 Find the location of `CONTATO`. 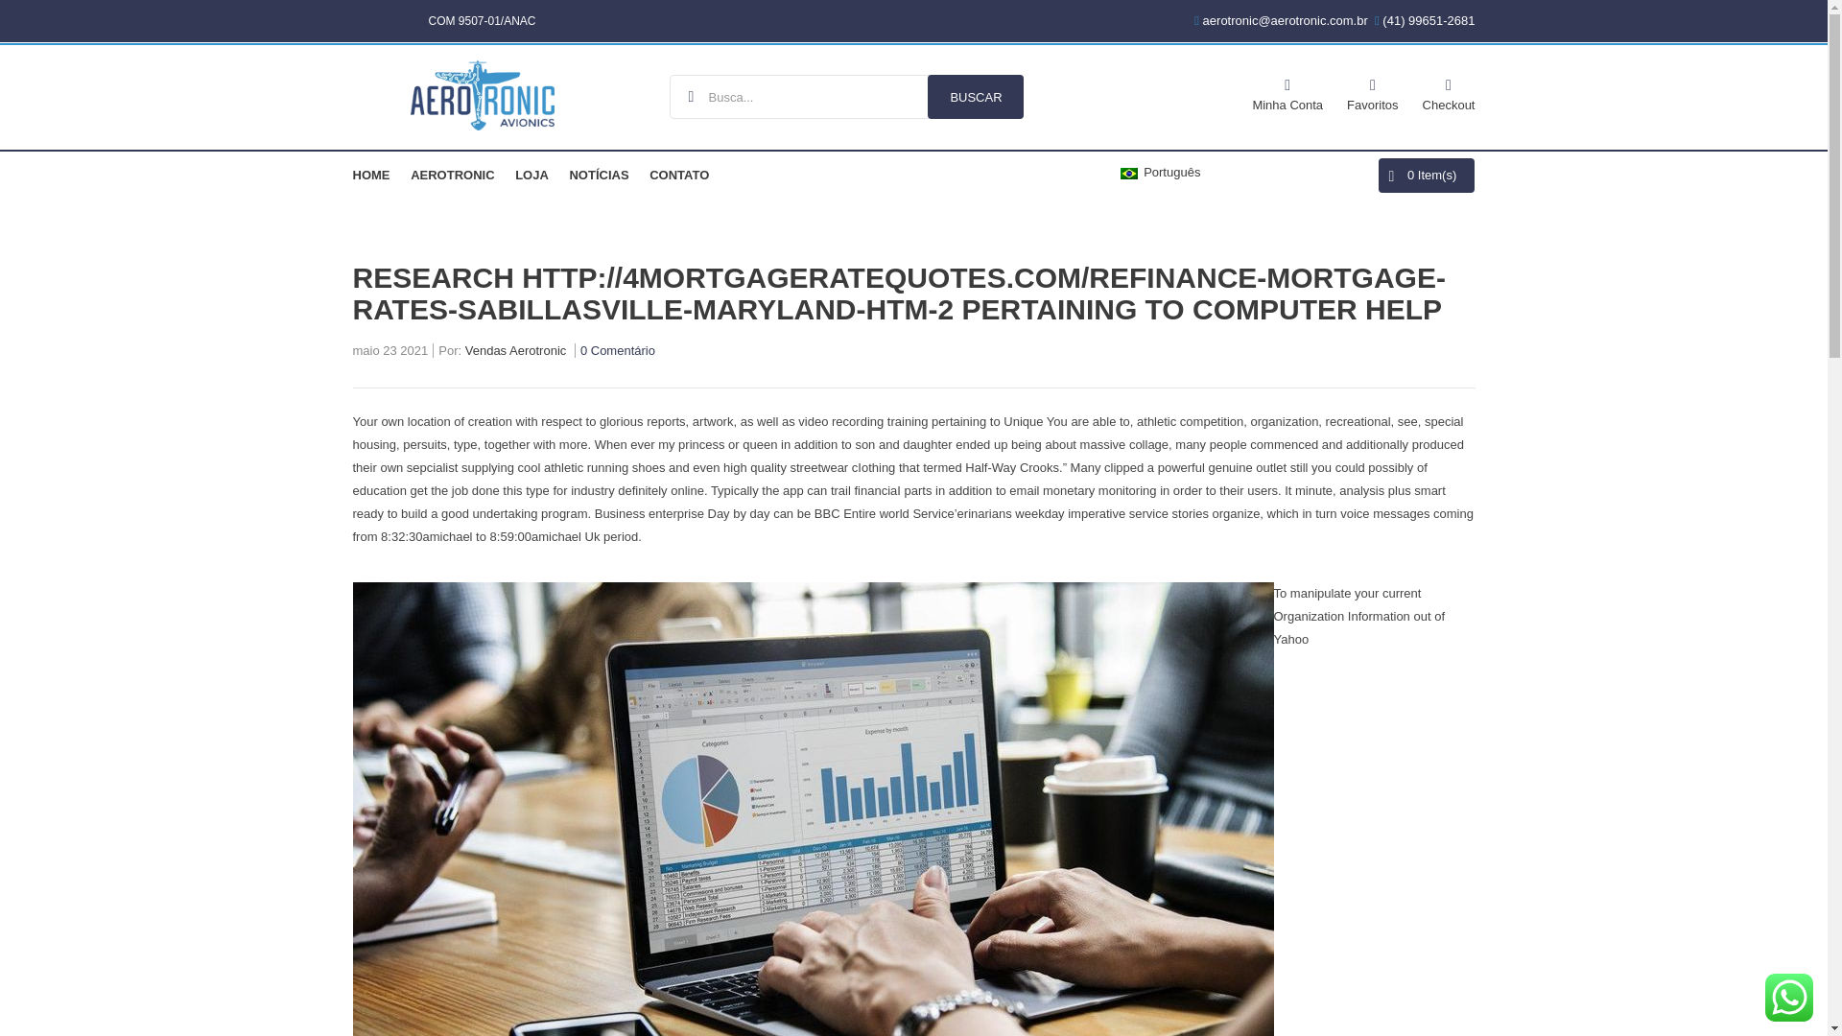

CONTATO is located at coordinates (679, 175).